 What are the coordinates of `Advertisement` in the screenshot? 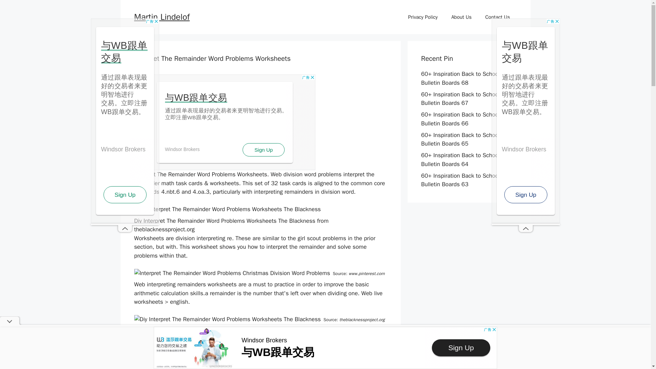 It's located at (325, 348).